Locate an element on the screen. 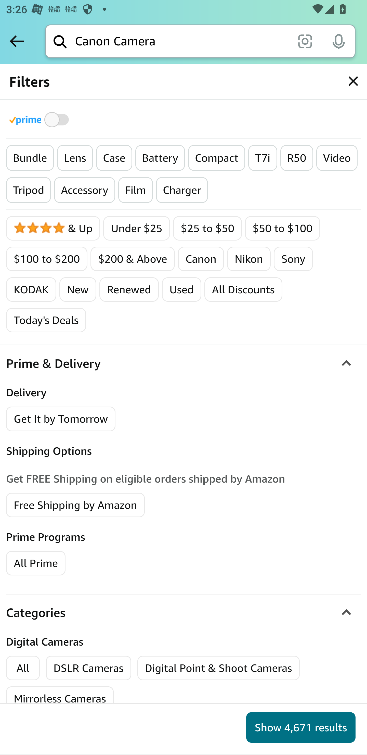 The width and height of the screenshot is (367, 755). Mirrorless Cameras is located at coordinates (60, 699).